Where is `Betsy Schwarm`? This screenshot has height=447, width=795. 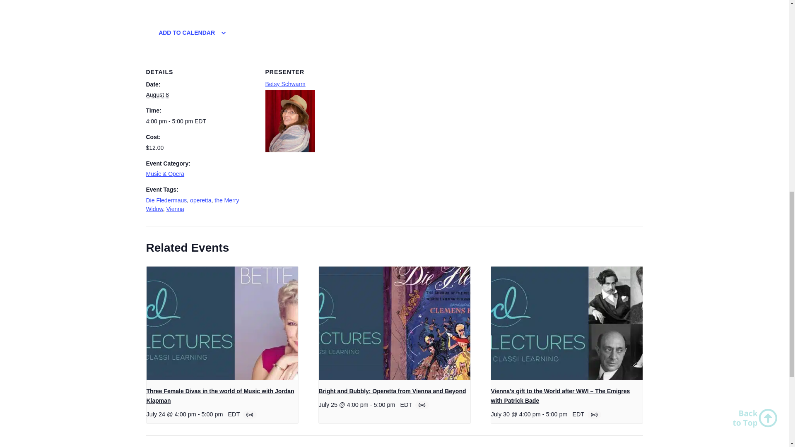 Betsy Schwarm is located at coordinates (285, 84).